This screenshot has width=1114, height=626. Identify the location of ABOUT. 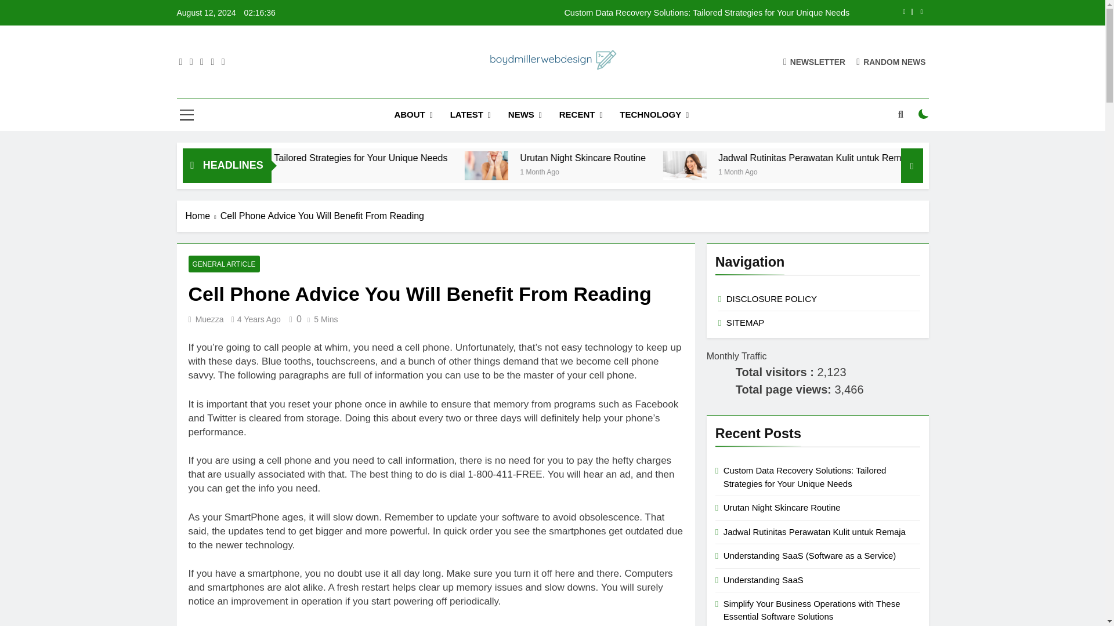
(413, 115).